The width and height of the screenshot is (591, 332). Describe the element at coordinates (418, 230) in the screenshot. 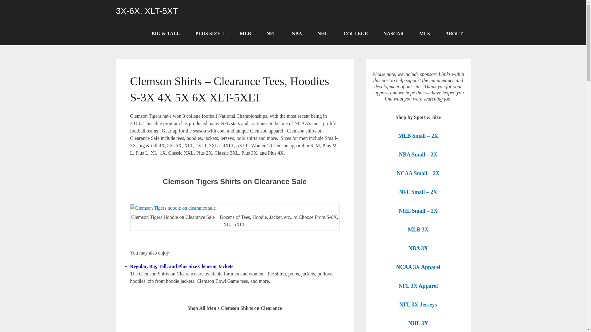

I see `MLB 3X` at that location.